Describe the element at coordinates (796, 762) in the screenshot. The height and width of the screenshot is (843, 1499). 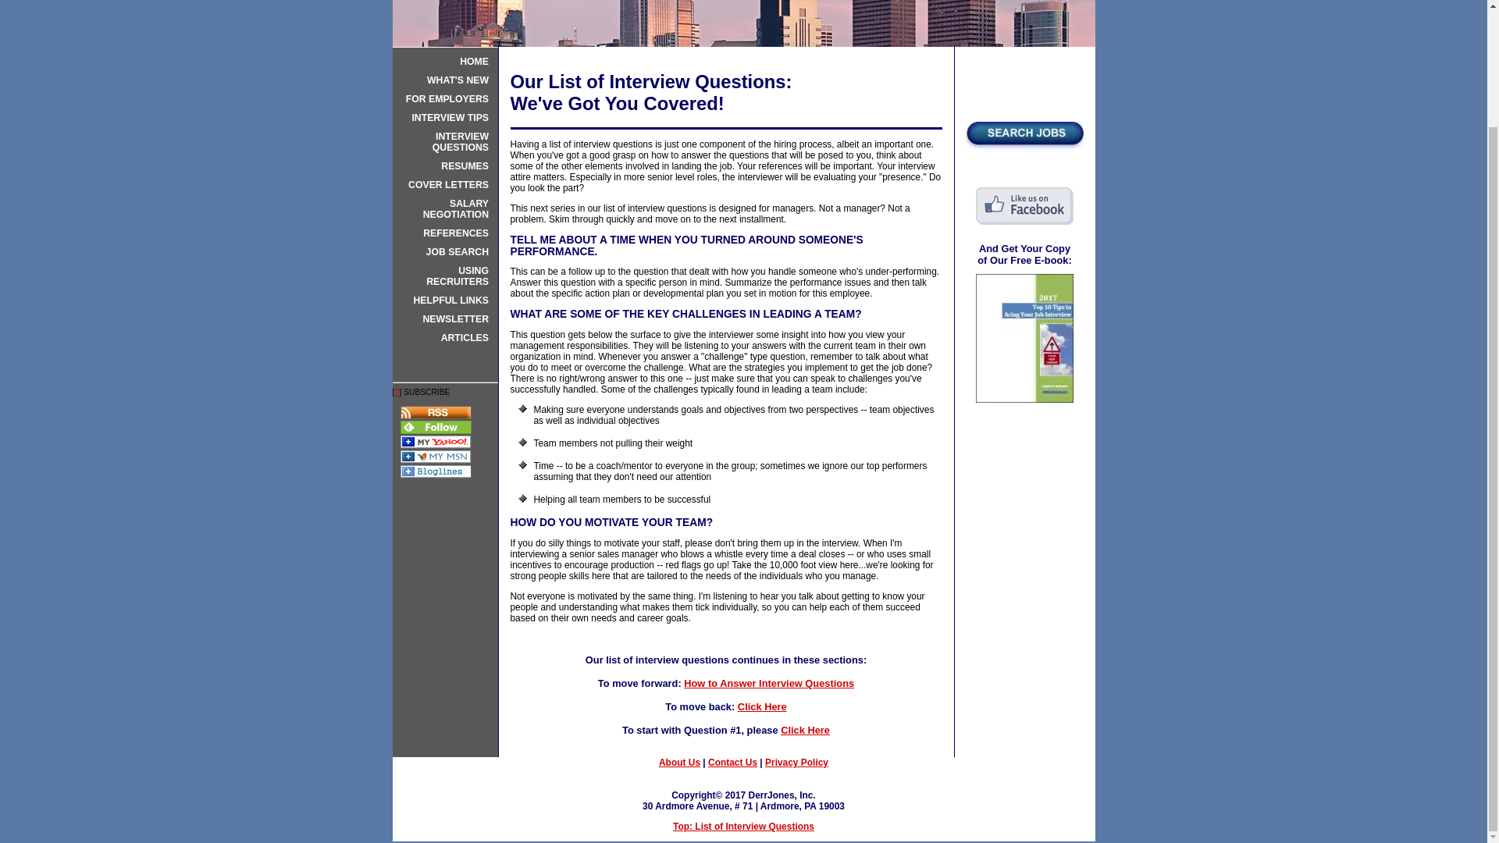
I see `Privacy Policy` at that location.